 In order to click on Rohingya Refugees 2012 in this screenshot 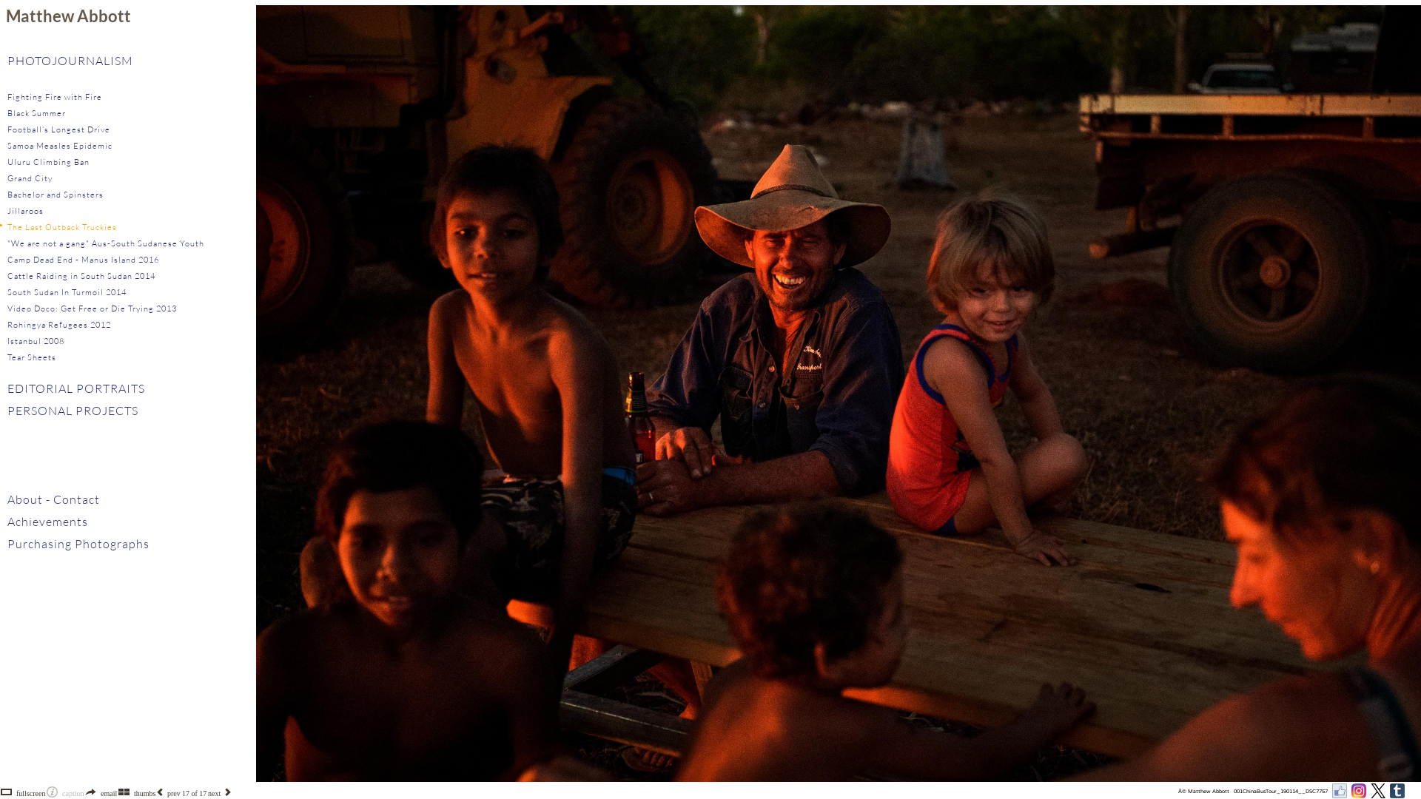, I will do `click(59, 325)`.